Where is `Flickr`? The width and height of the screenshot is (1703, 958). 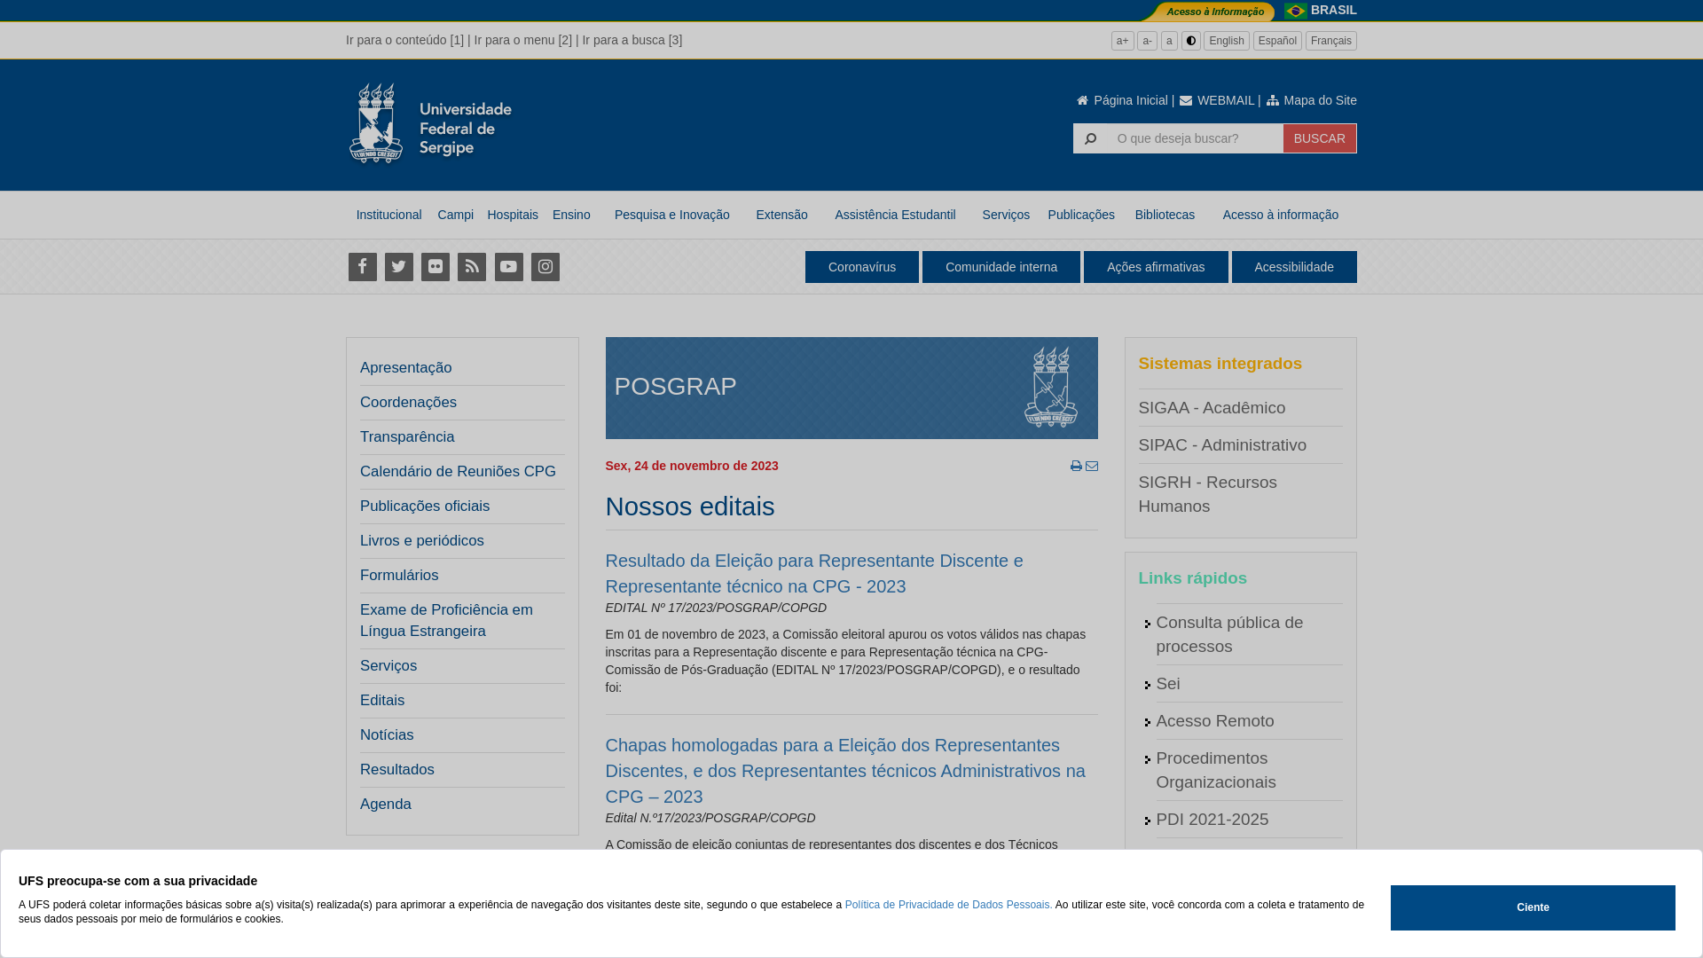 Flickr is located at coordinates (435, 266).